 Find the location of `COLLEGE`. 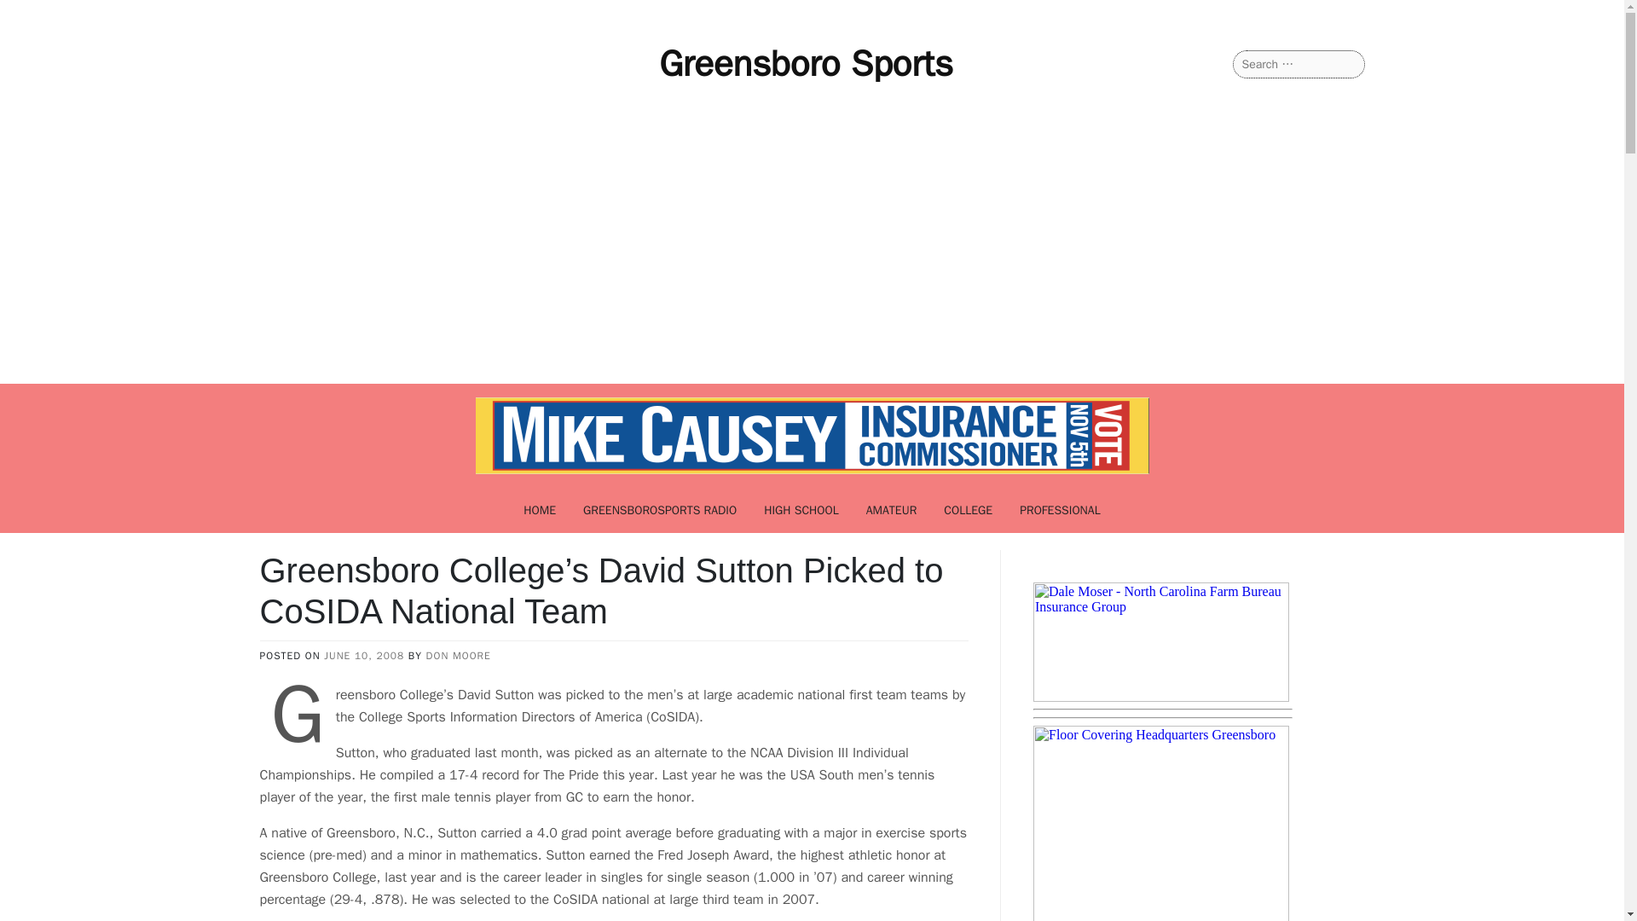

COLLEGE is located at coordinates (968, 510).